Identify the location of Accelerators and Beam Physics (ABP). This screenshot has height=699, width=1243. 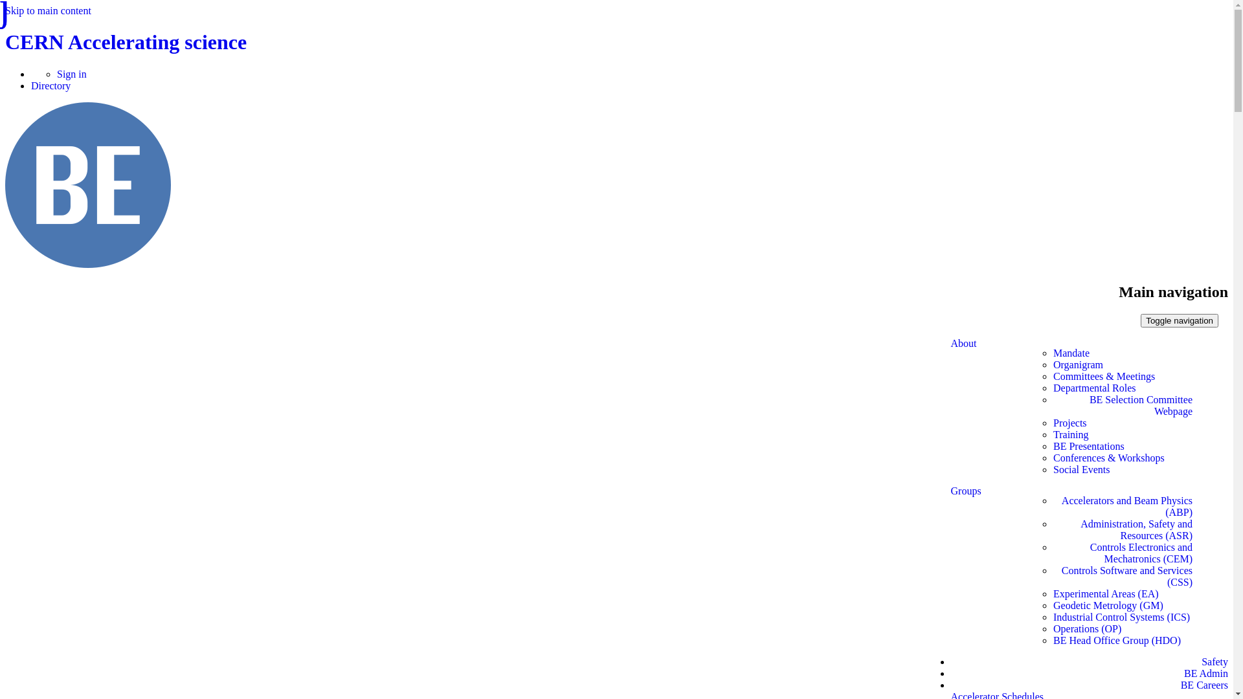
(1123, 507).